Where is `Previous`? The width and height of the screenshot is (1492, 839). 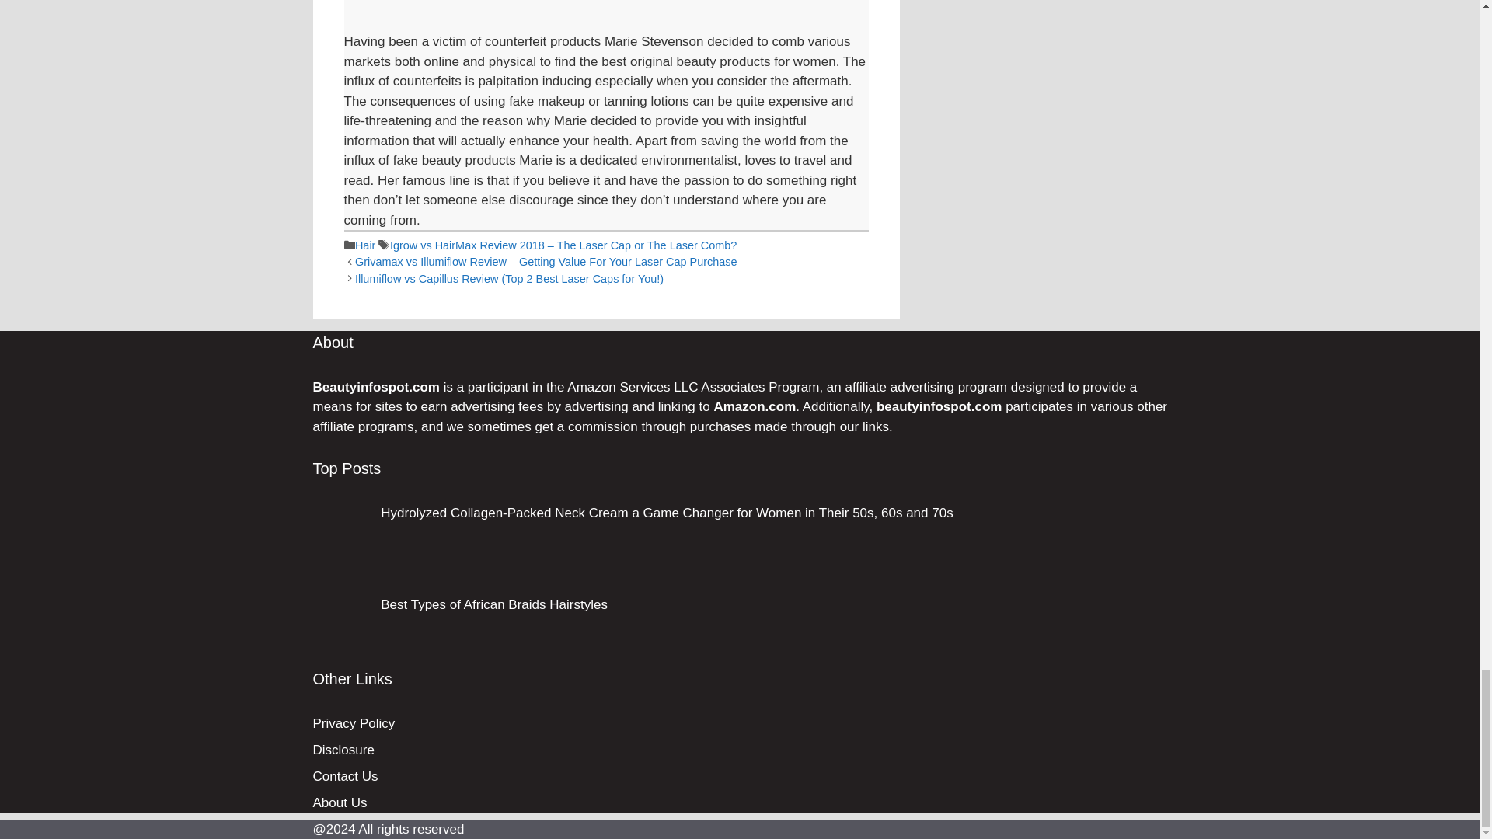
Previous is located at coordinates (546, 261).